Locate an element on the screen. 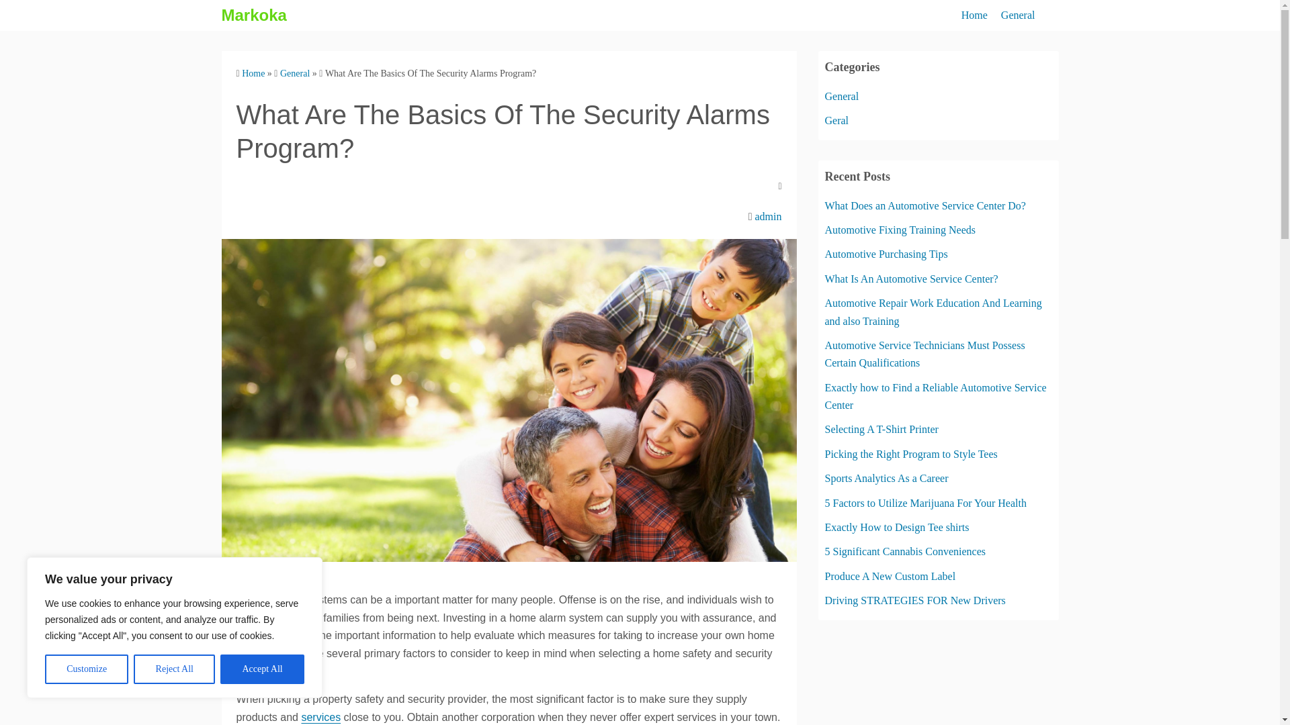 Image resolution: width=1290 pixels, height=725 pixels. Reject All is located at coordinates (175, 669).